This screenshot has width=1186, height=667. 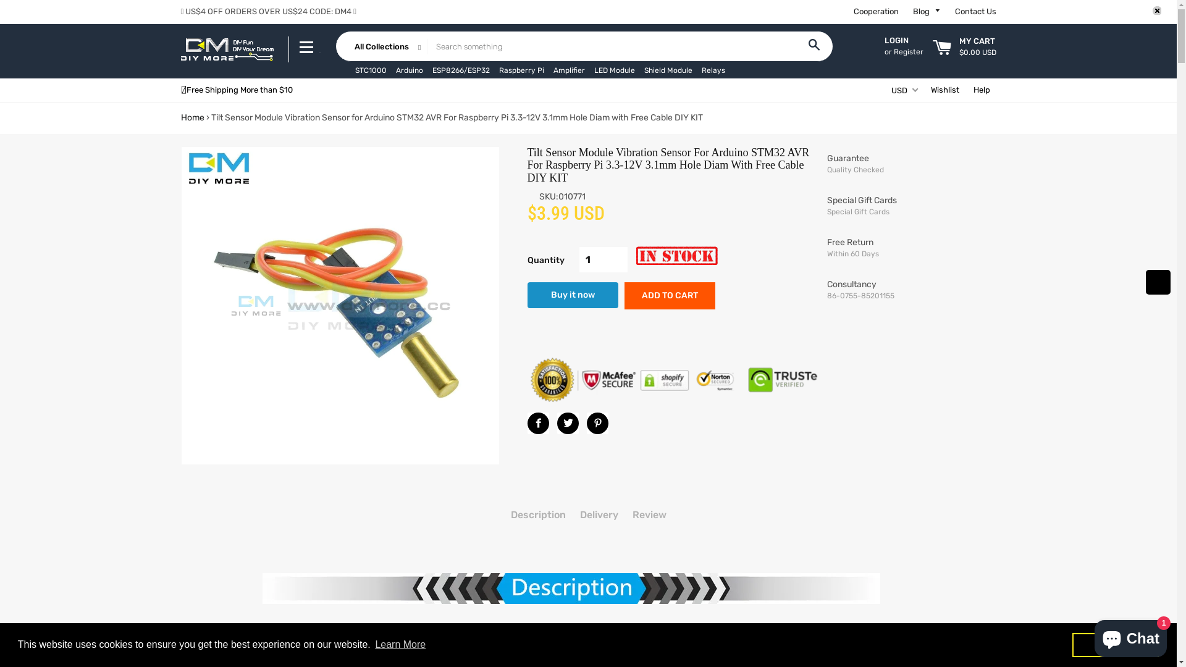 I want to click on MY CART
$0.00 USD, so click(x=965, y=49).